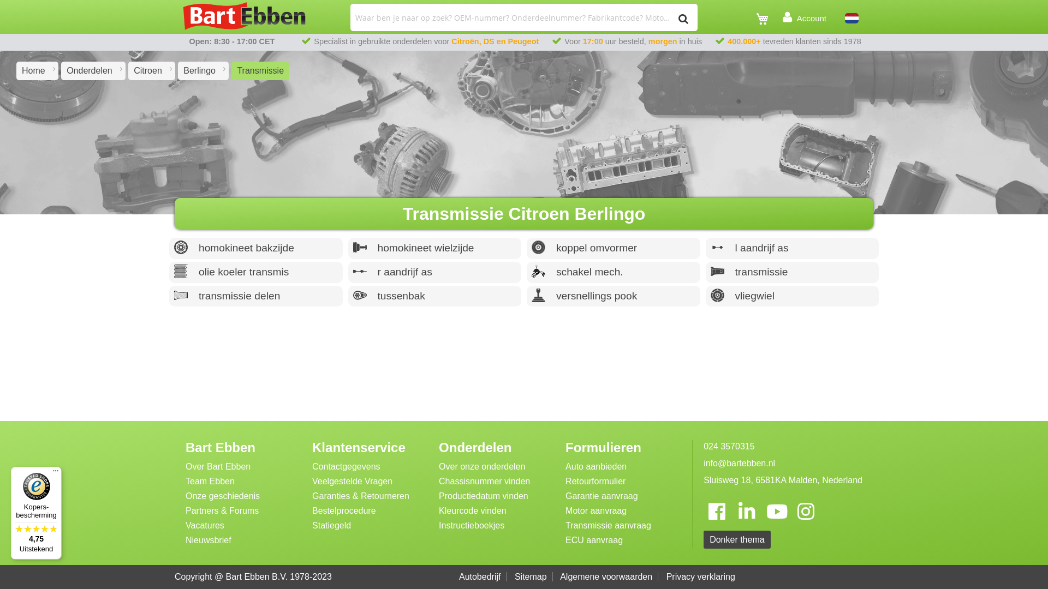 The image size is (1048, 589). Describe the element at coordinates (256, 249) in the screenshot. I see `homokineet bakzijde` at that location.